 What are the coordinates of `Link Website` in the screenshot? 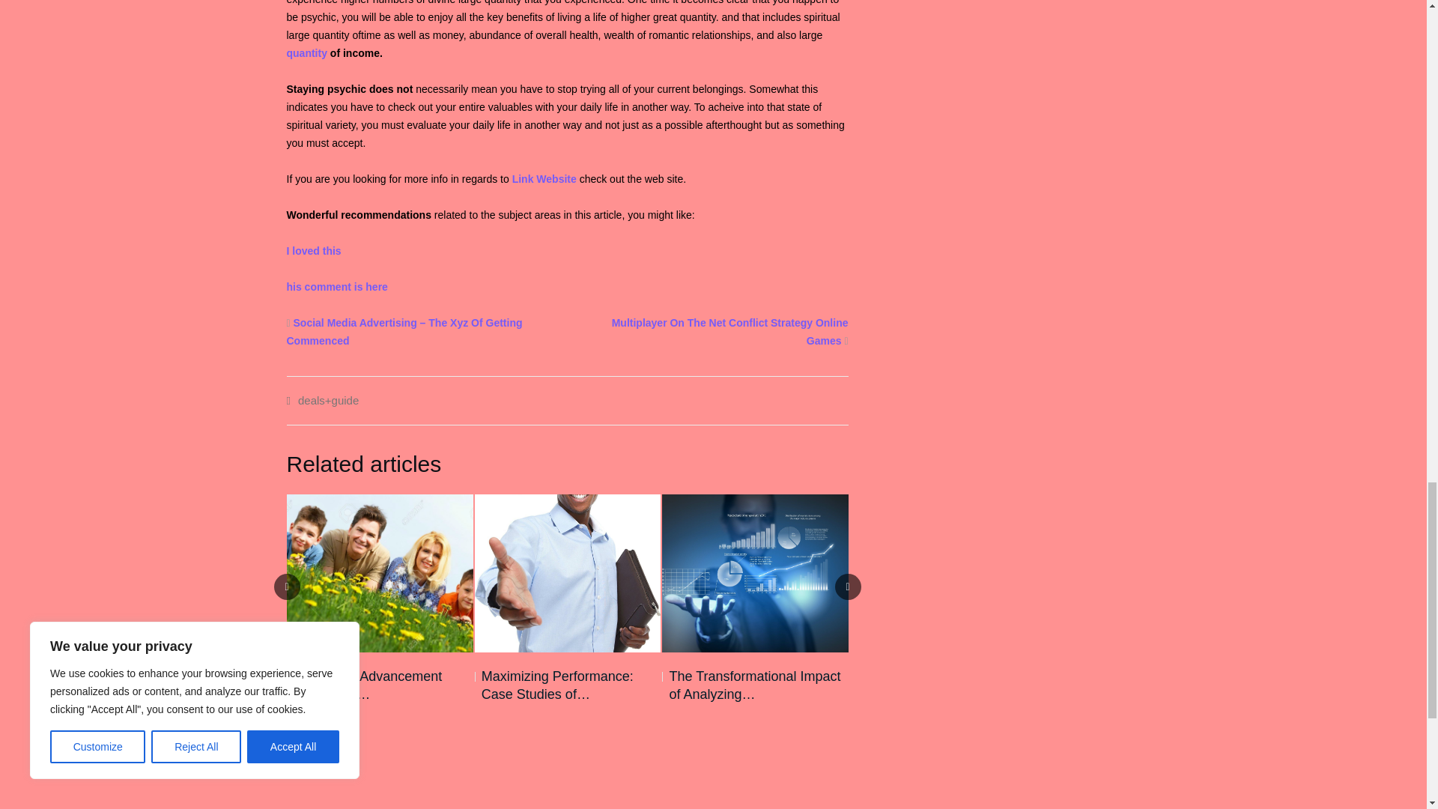 It's located at (544, 179).